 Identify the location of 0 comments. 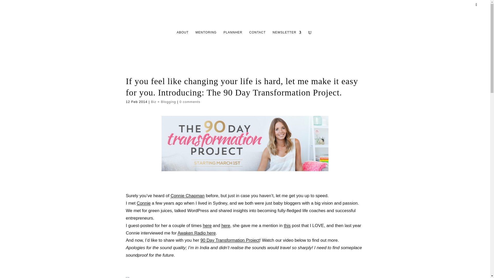
(190, 101).